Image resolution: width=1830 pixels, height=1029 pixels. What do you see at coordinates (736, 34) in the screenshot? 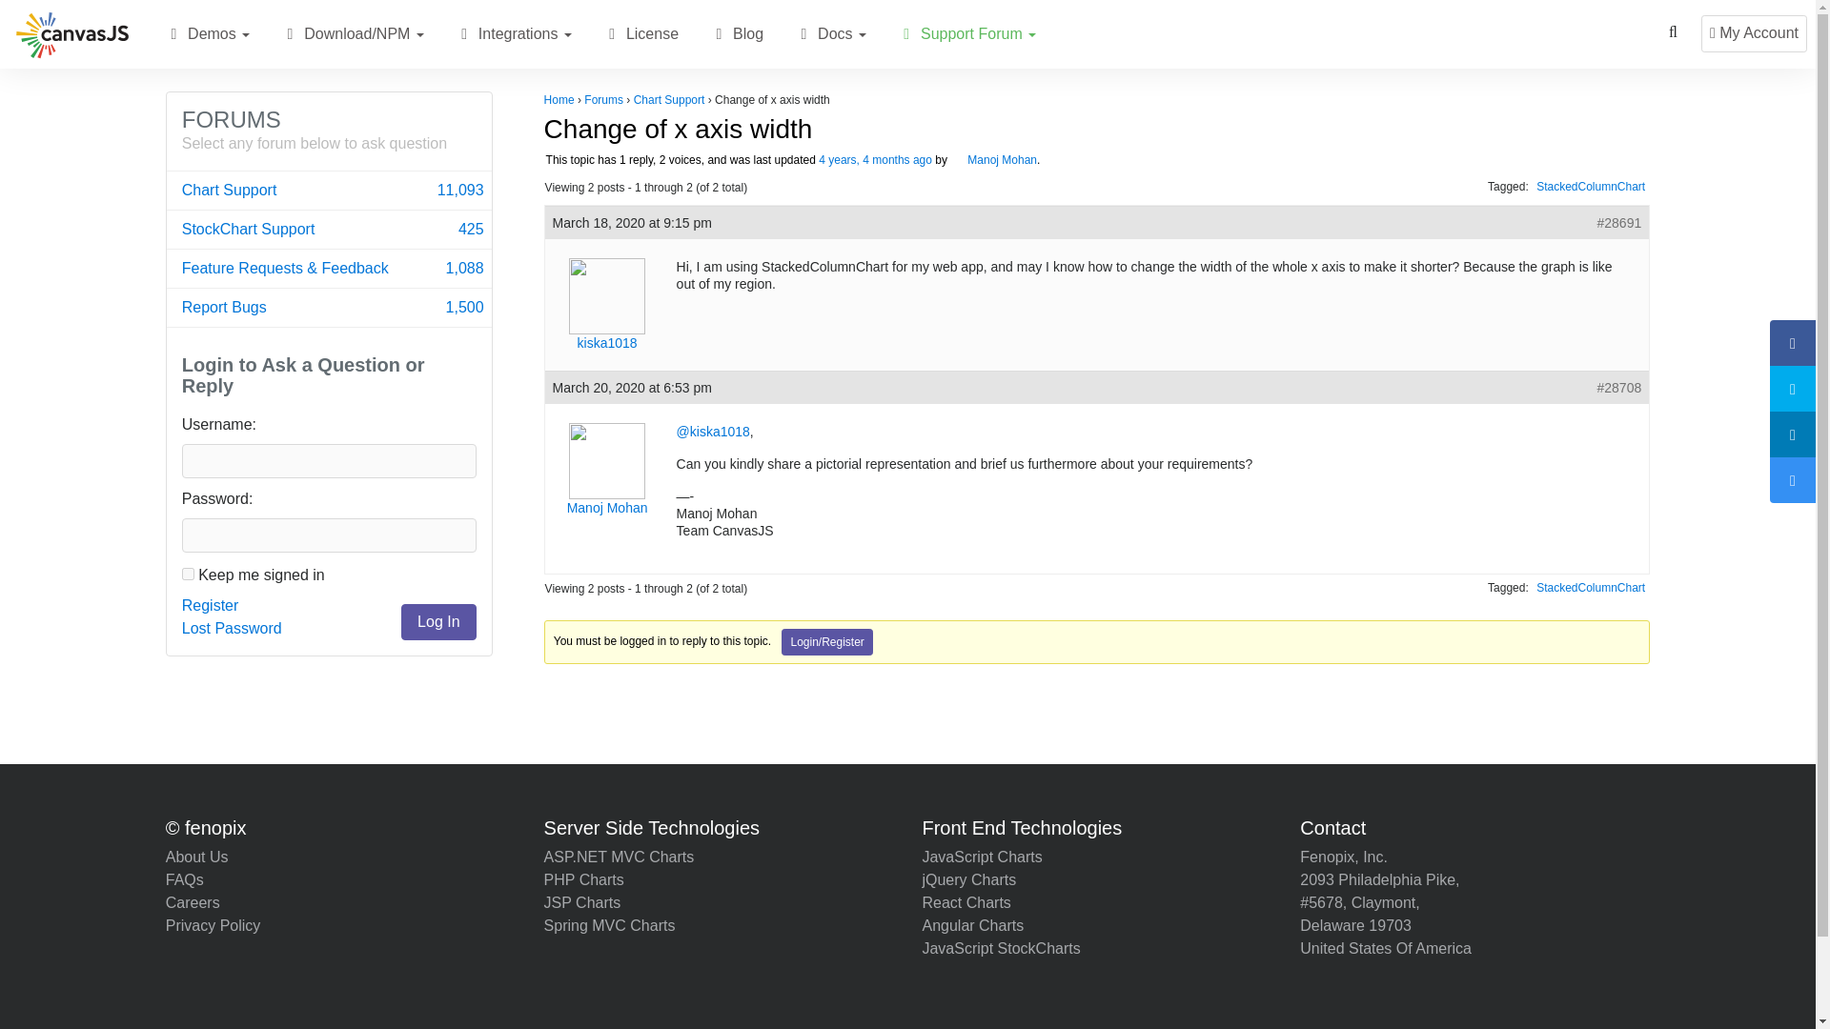
I see `Blog` at bounding box center [736, 34].